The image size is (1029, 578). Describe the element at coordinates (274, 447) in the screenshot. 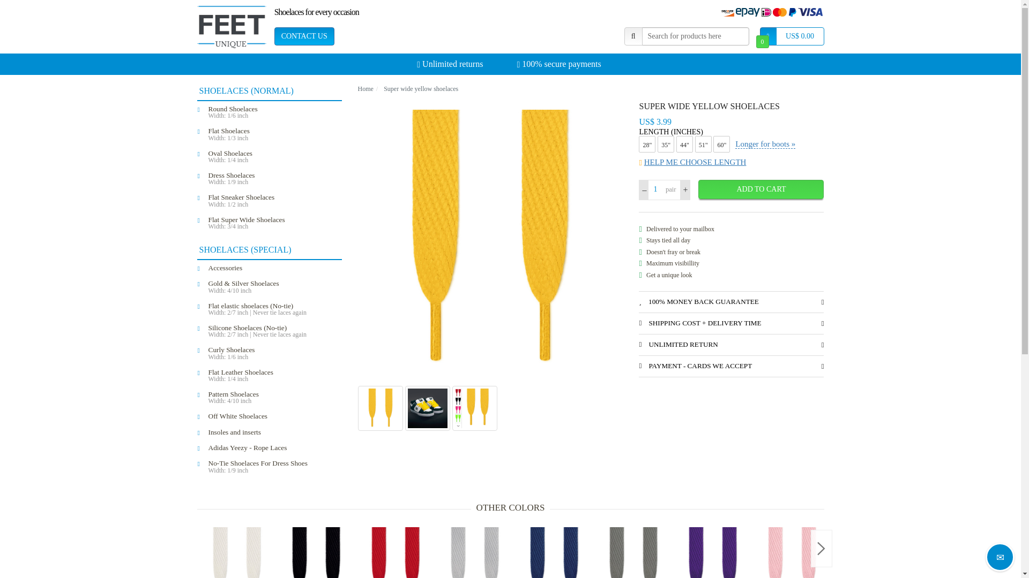

I see `Adidas Yeezy - Rope Laces` at that location.